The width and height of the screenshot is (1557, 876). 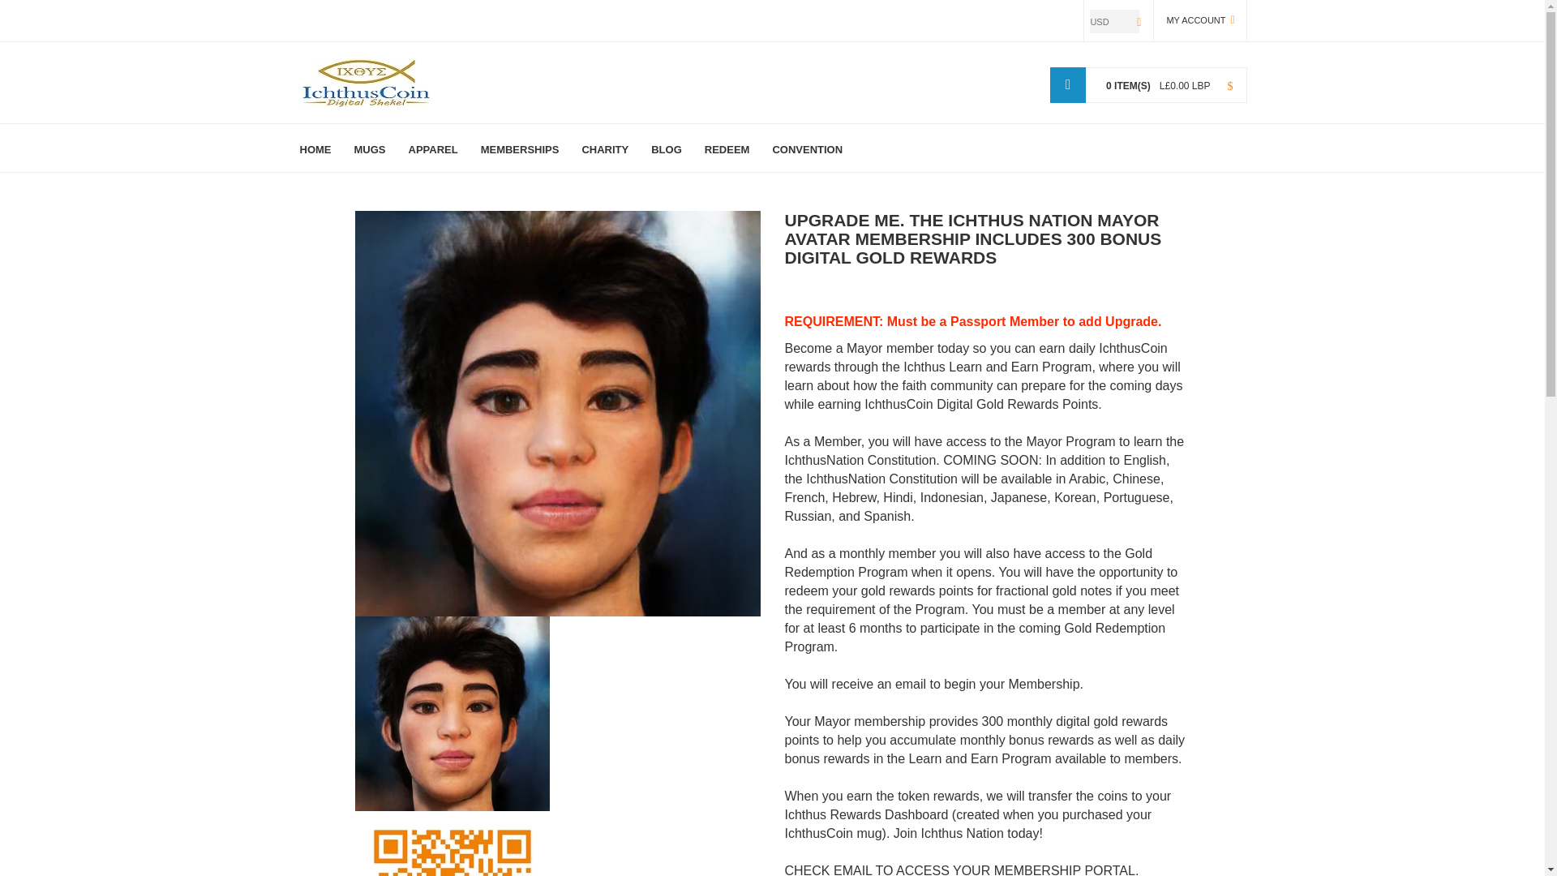 What do you see at coordinates (605, 148) in the screenshot?
I see `CHARITY` at bounding box center [605, 148].